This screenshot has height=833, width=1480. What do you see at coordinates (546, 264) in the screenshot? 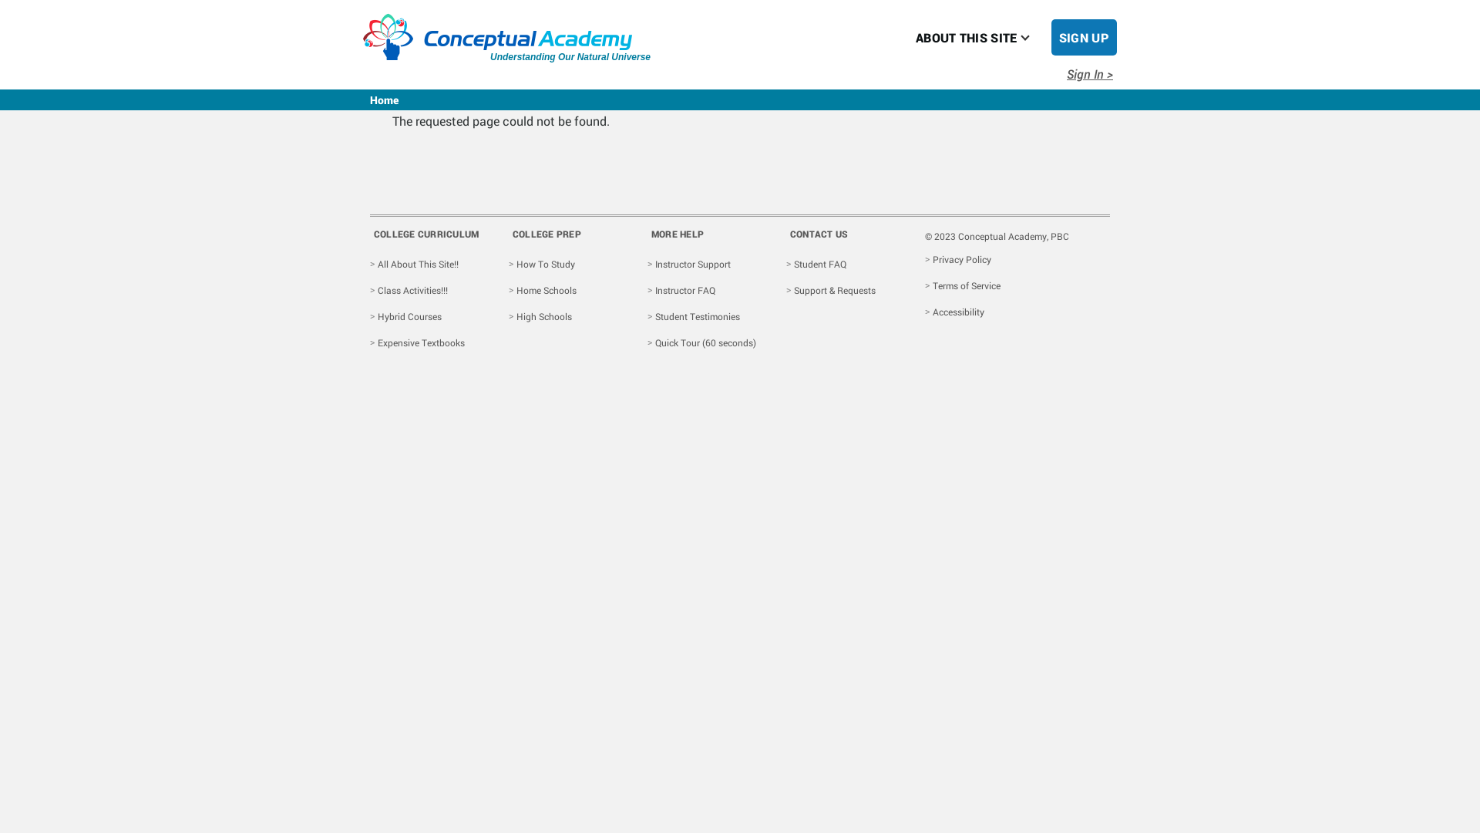
I see `How To Study` at bounding box center [546, 264].